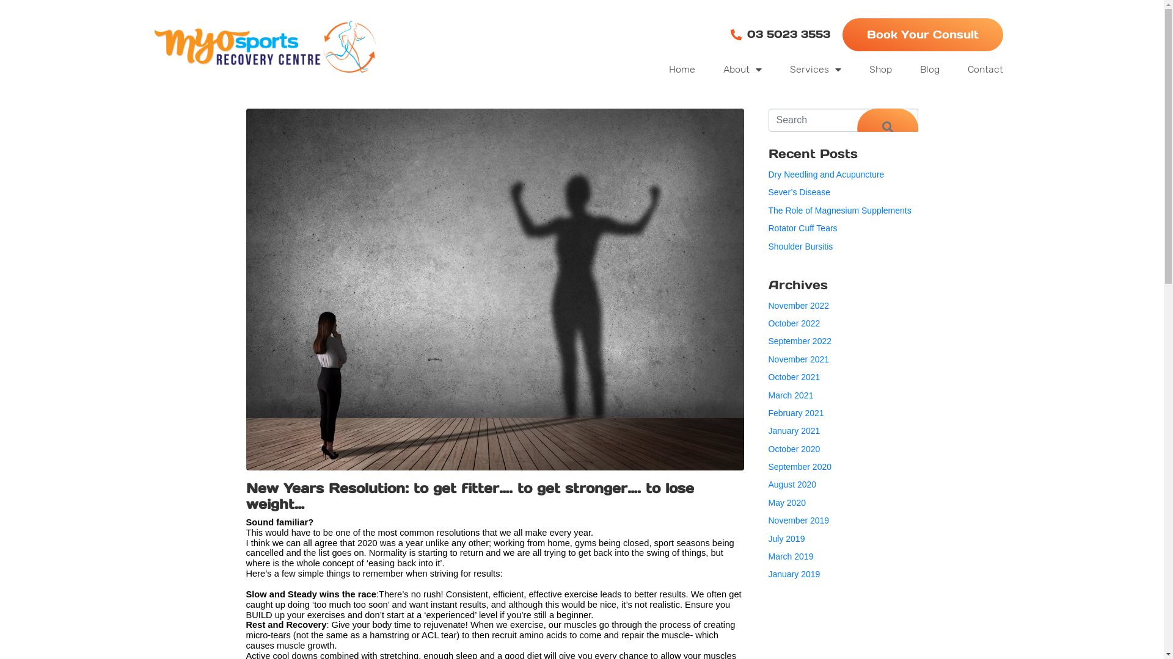  Describe the element at coordinates (801, 247) in the screenshot. I see `Shoulder Bursitis` at that location.